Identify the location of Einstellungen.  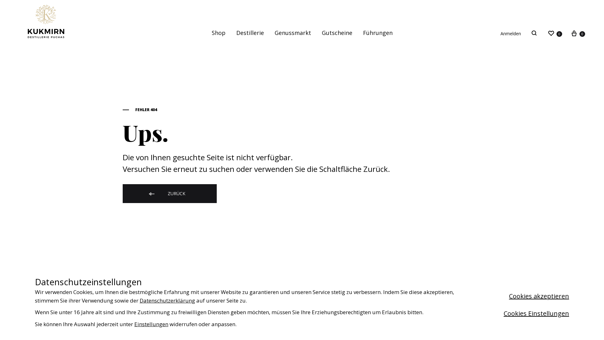
(151, 324).